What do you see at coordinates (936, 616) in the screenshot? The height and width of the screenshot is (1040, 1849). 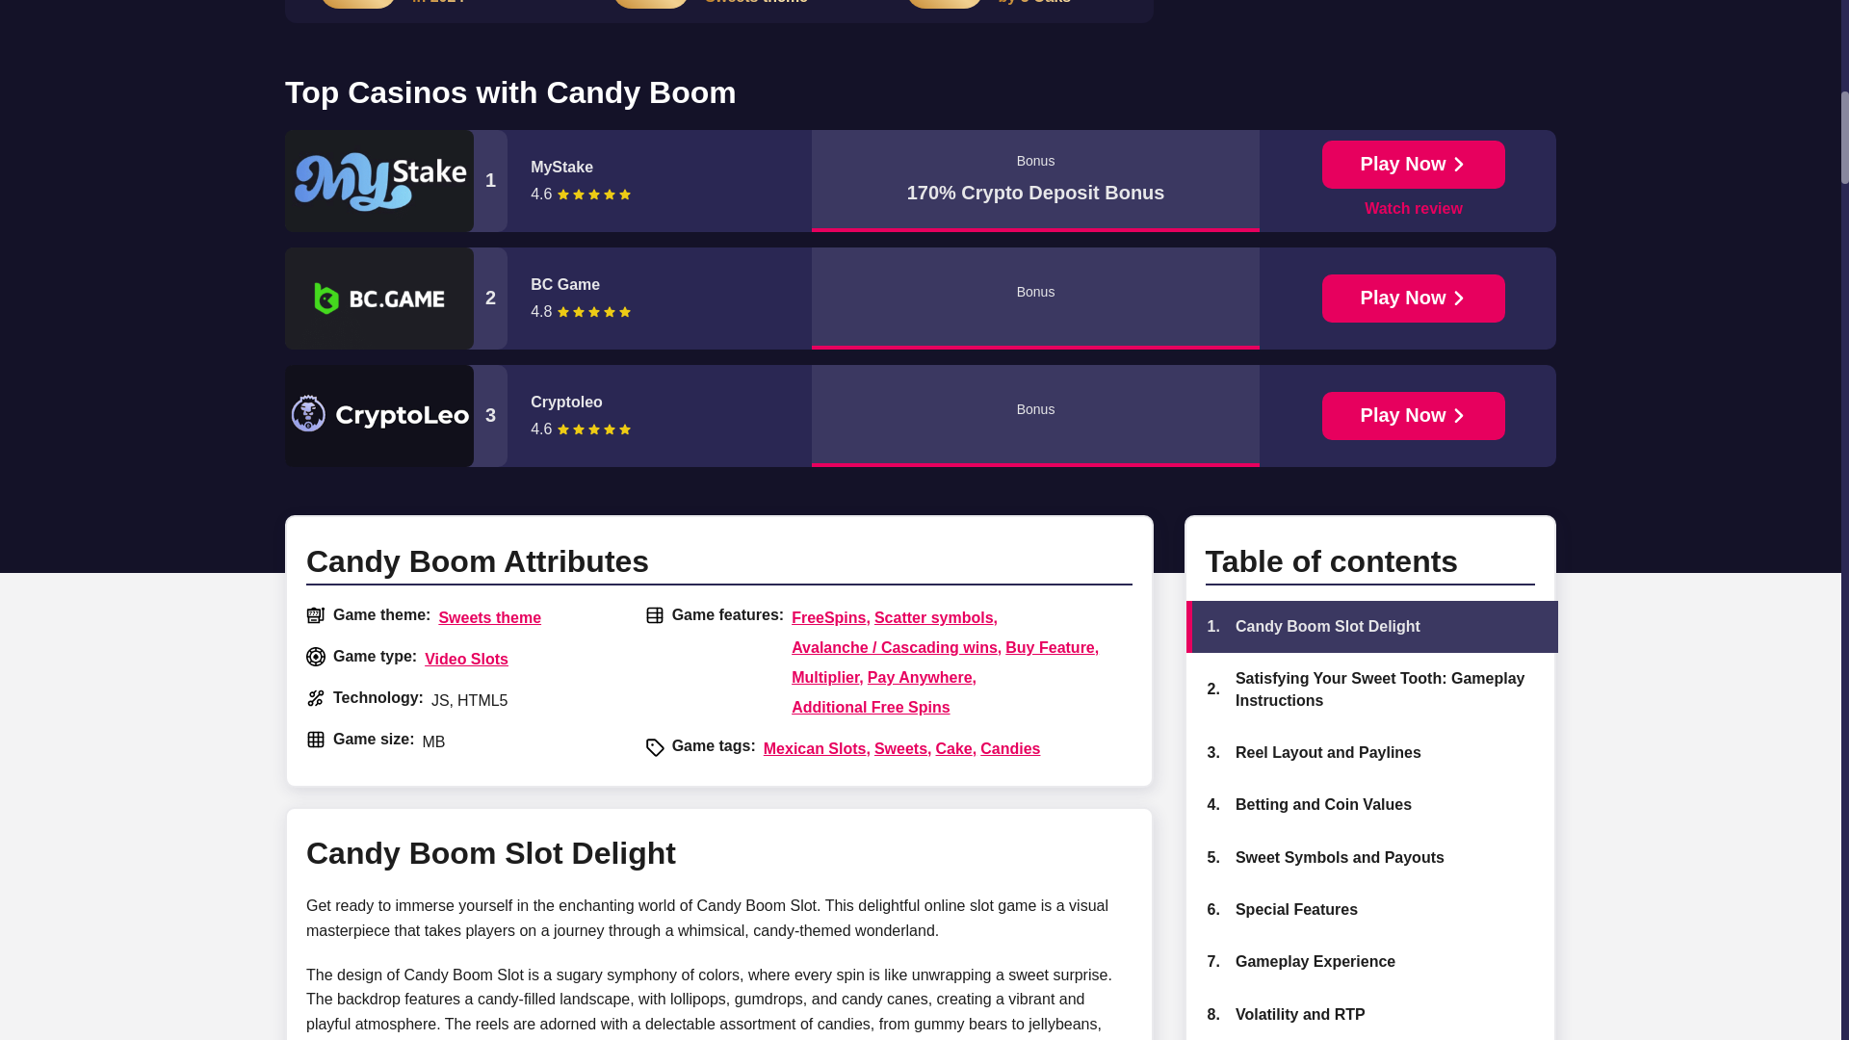 I see `Scatter symbols,` at bounding box center [936, 616].